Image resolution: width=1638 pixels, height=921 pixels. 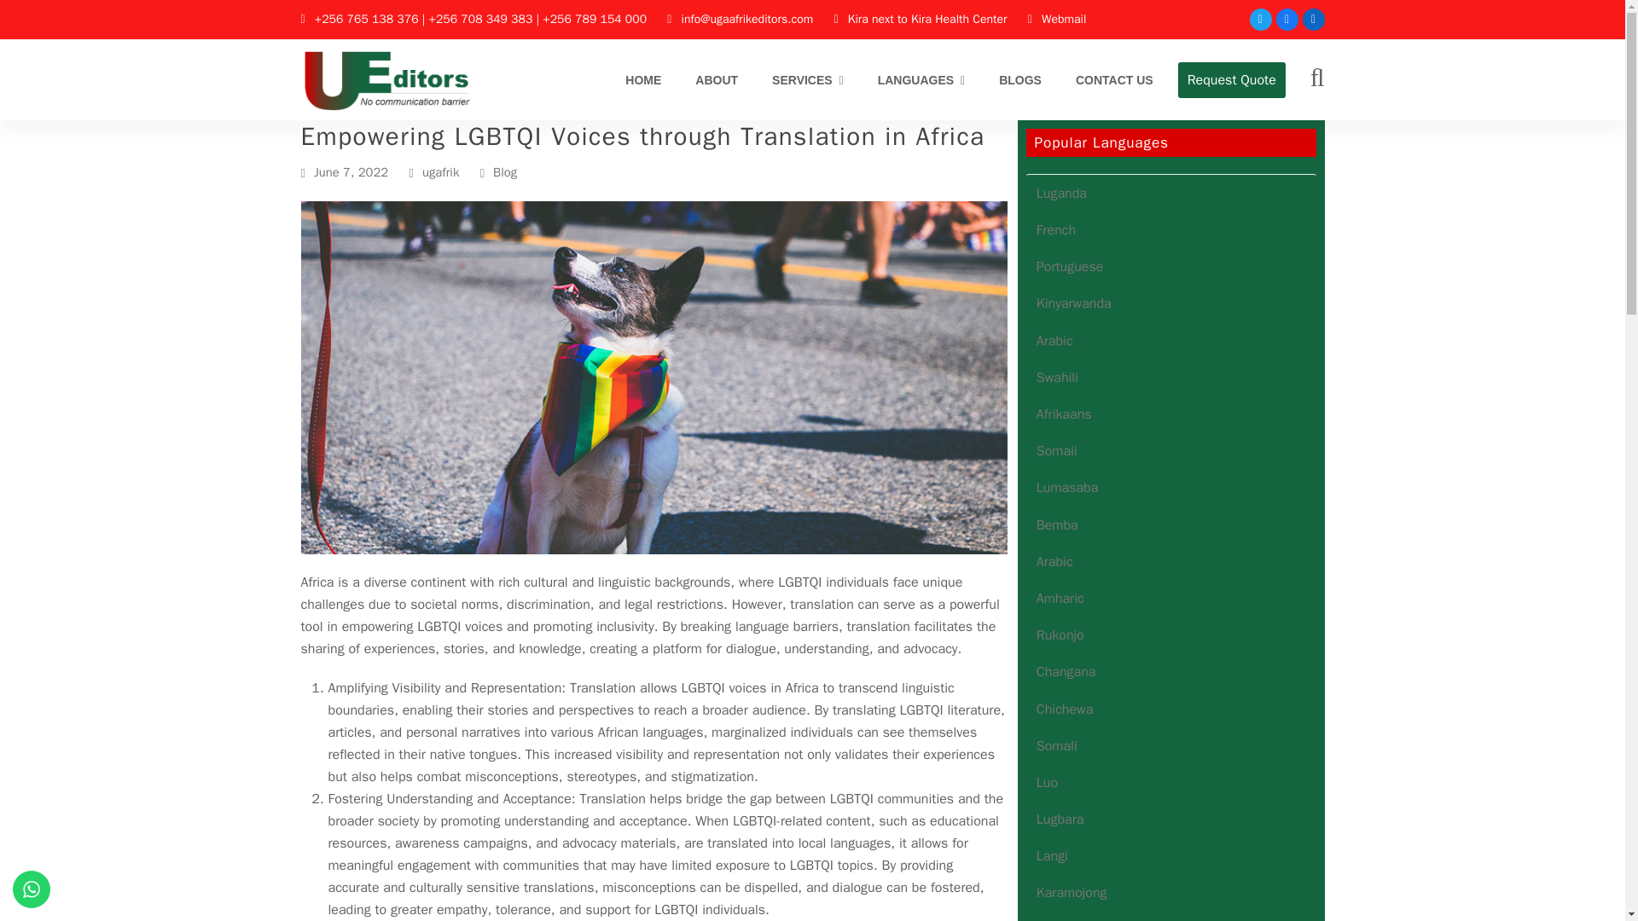 What do you see at coordinates (1287, 19) in the screenshot?
I see `Facebook` at bounding box center [1287, 19].